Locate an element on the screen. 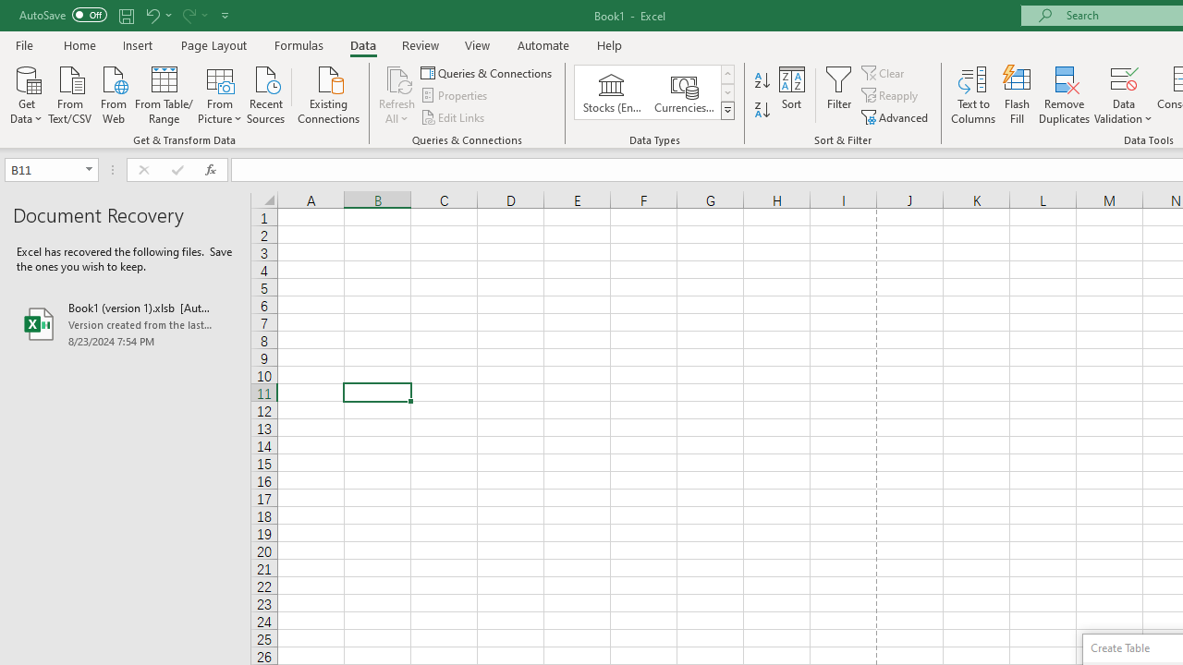 This screenshot has height=665, width=1183. From Text/CSV is located at coordinates (70, 93).